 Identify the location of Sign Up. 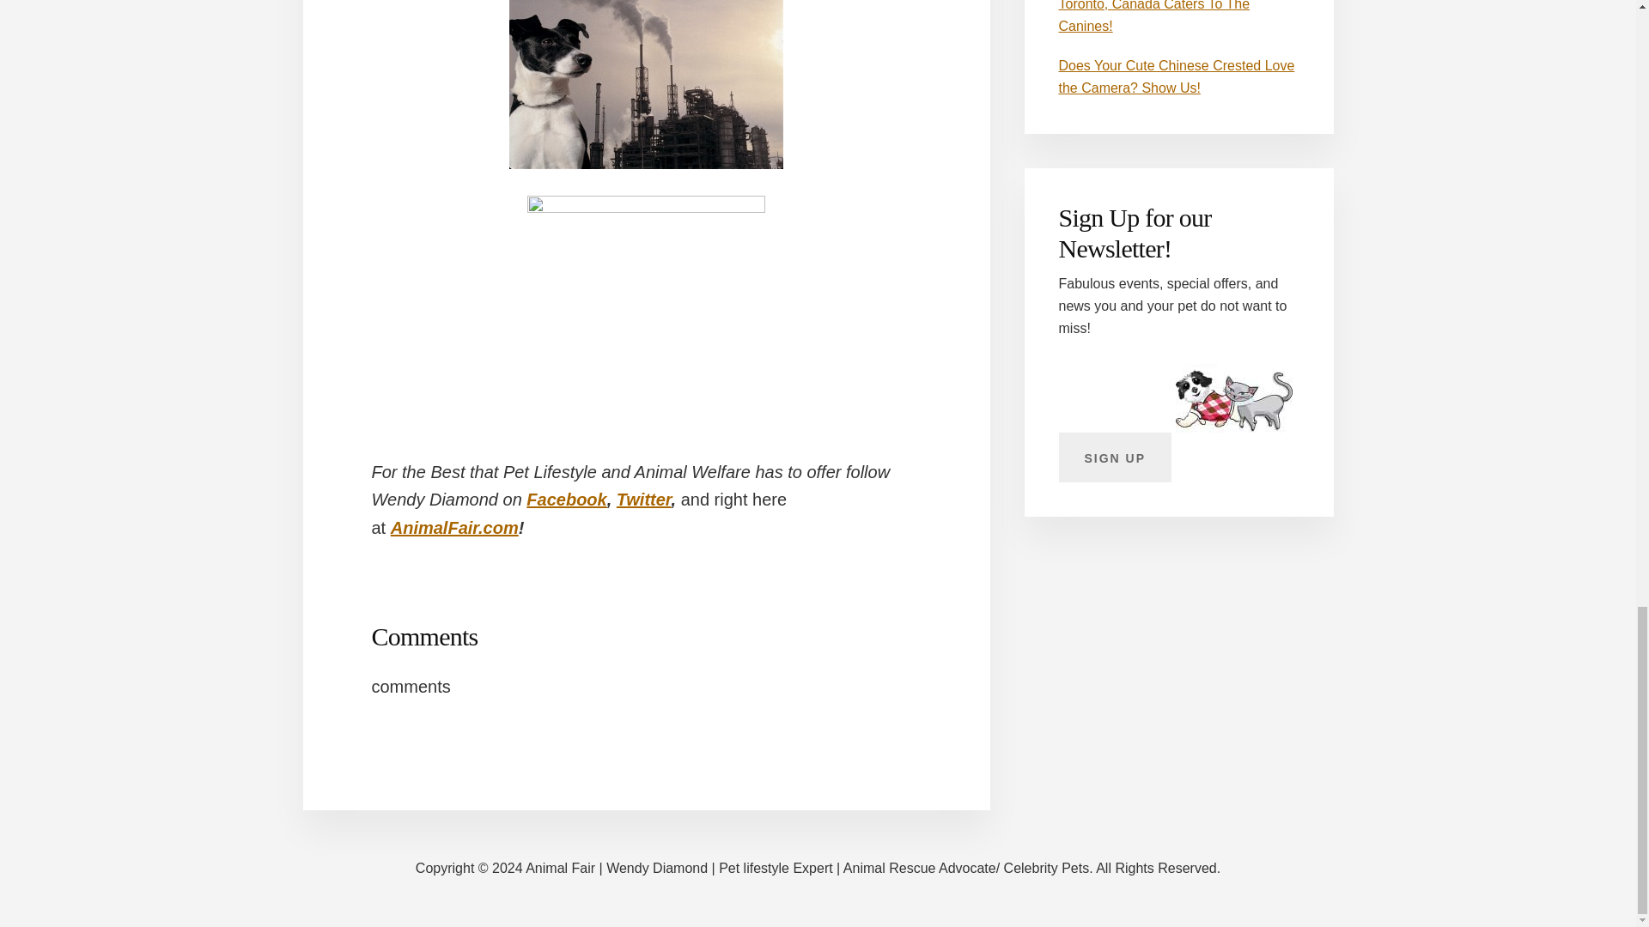
(1115, 457).